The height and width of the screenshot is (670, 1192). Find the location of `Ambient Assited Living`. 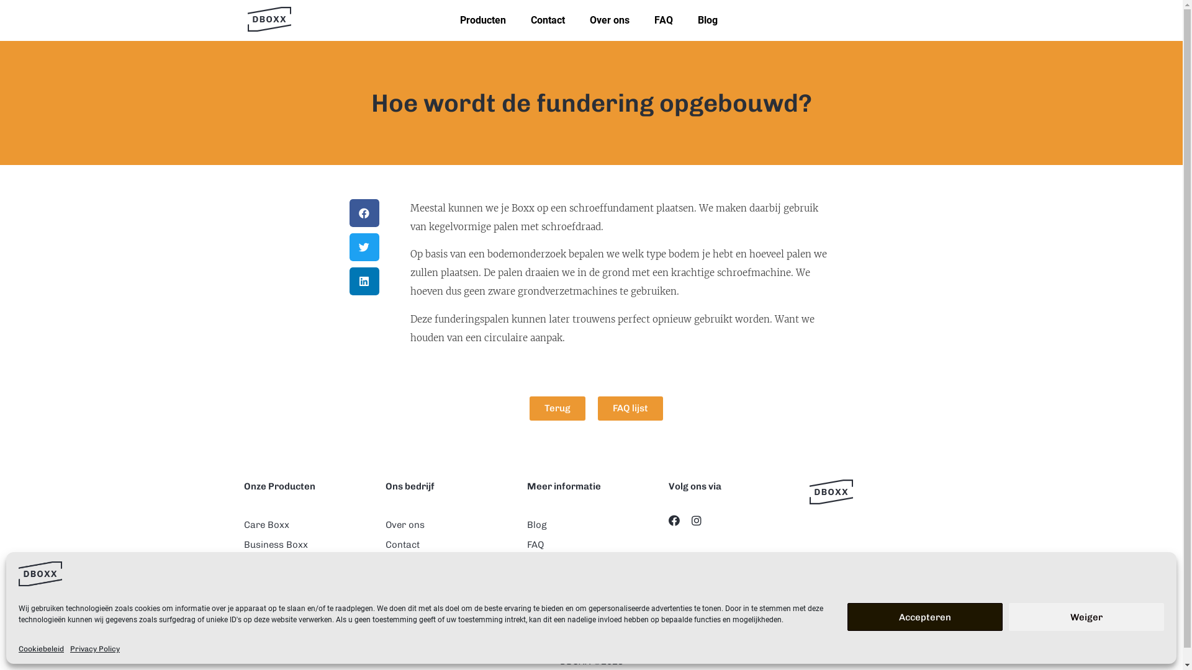

Ambient Assited Living is located at coordinates (591, 565).